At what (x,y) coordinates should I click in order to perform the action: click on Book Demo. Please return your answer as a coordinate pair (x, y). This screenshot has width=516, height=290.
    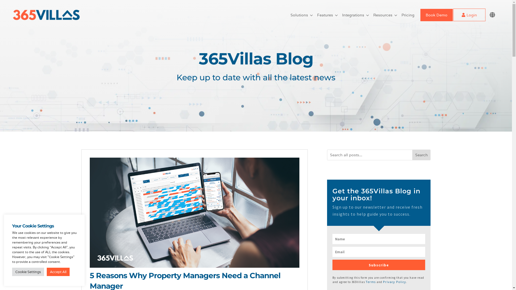
    Looking at the image, I should click on (436, 15).